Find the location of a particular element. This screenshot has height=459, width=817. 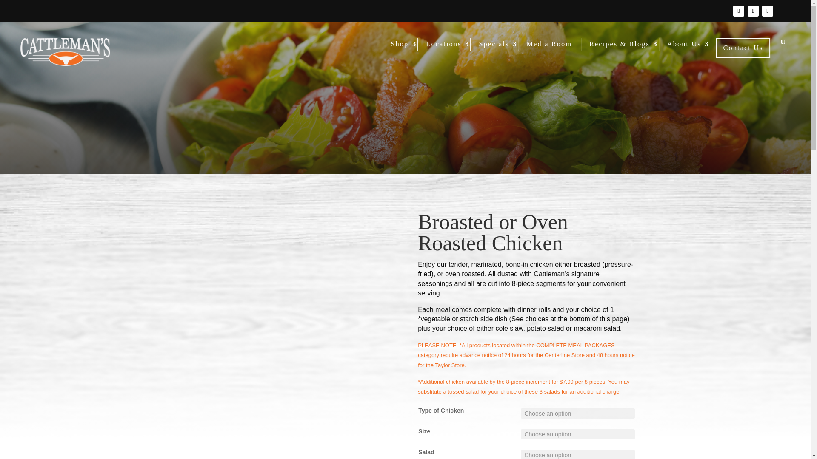

Media Room is located at coordinates (549, 44).